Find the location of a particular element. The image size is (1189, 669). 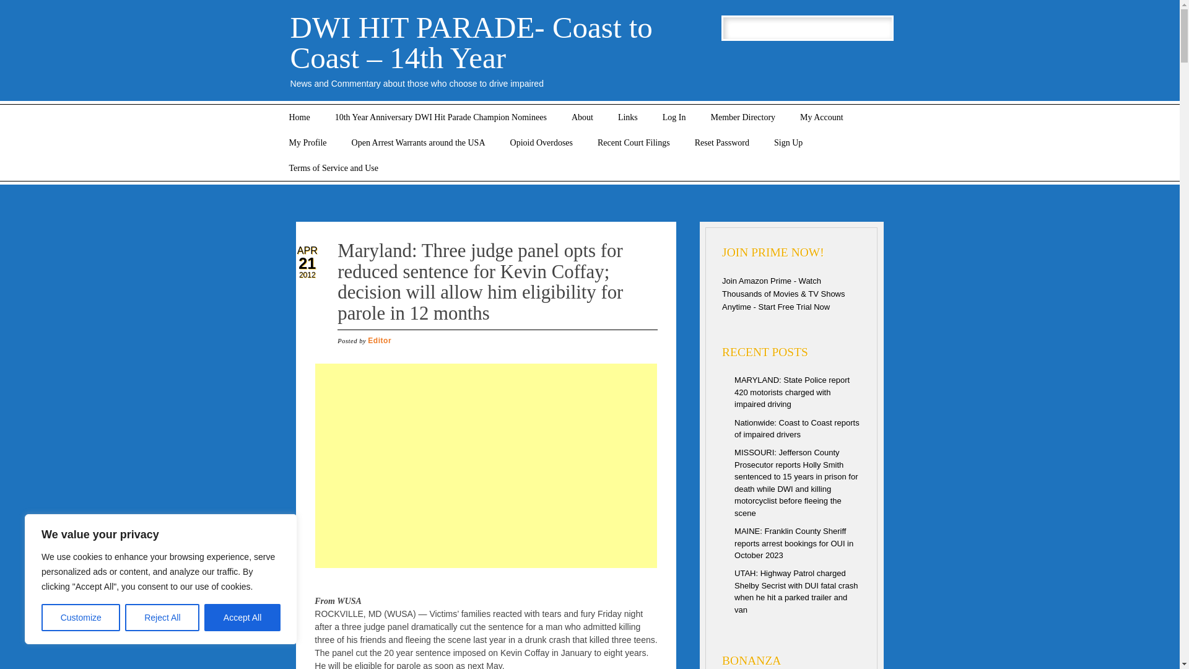

10th Year Anniversary DWI Hit Parade Champion Nominees is located at coordinates (440, 116).